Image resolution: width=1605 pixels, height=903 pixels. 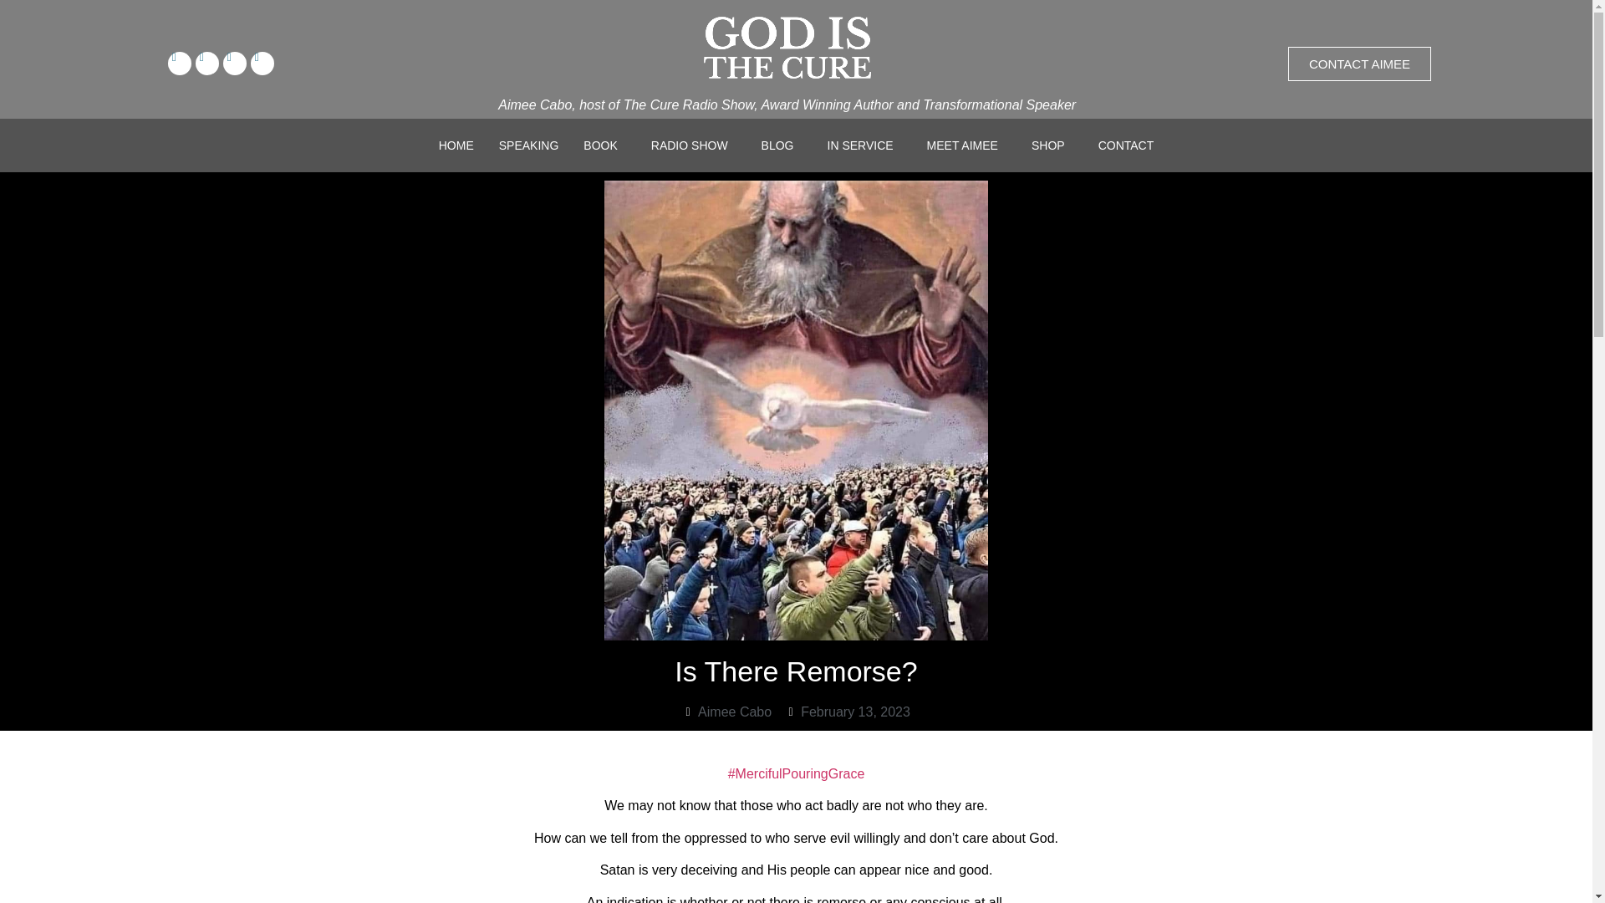 What do you see at coordinates (863, 145) in the screenshot?
I see `IN SERVICE` at bounding box center [863, 145].